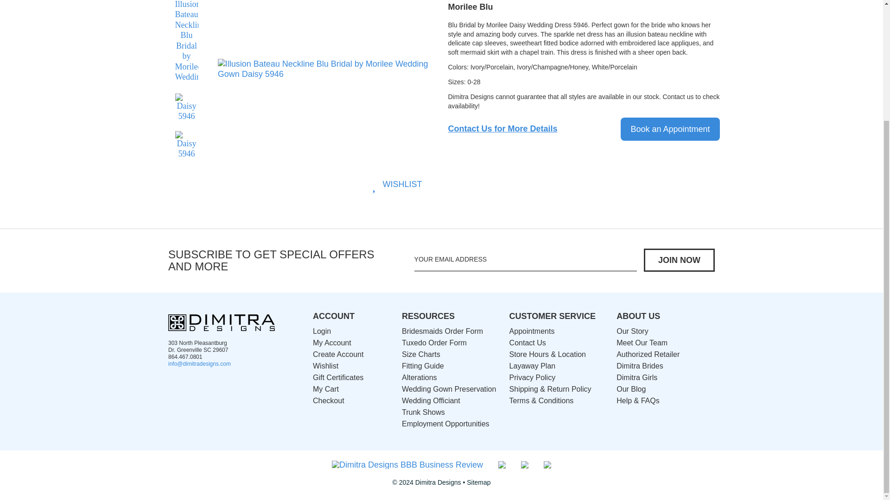 This screenshot has height=500, width=890. Describe the element at coordinates (194, 383) in the screenshot. I see `Instagram` at that location.